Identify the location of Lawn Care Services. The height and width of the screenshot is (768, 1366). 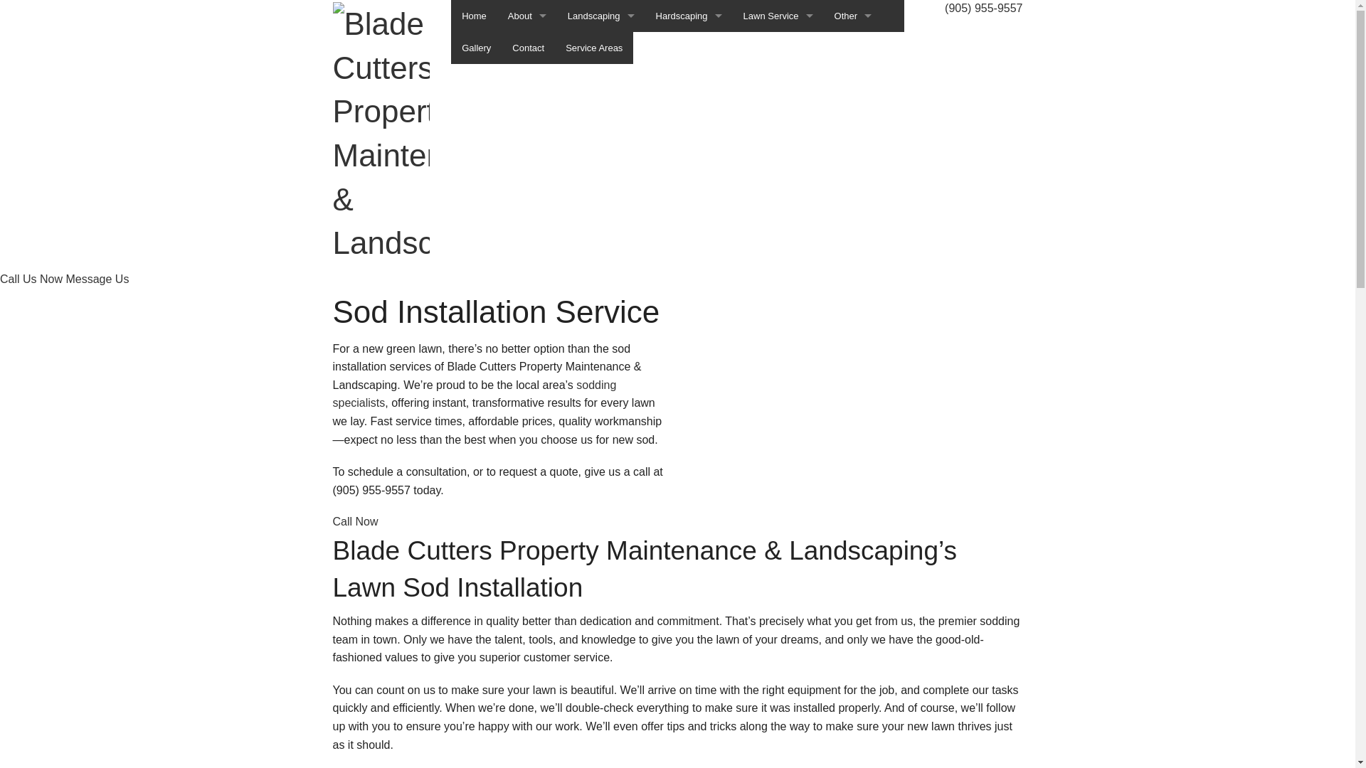
(778, 80).